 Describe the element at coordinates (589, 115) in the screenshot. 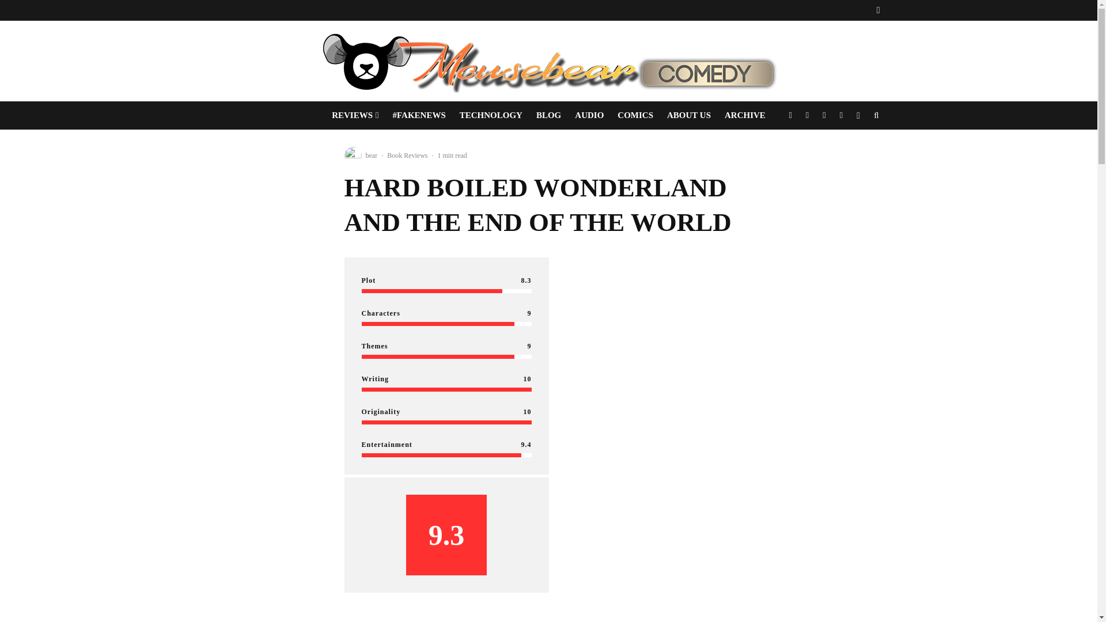

I see `AUDIO` at that location.